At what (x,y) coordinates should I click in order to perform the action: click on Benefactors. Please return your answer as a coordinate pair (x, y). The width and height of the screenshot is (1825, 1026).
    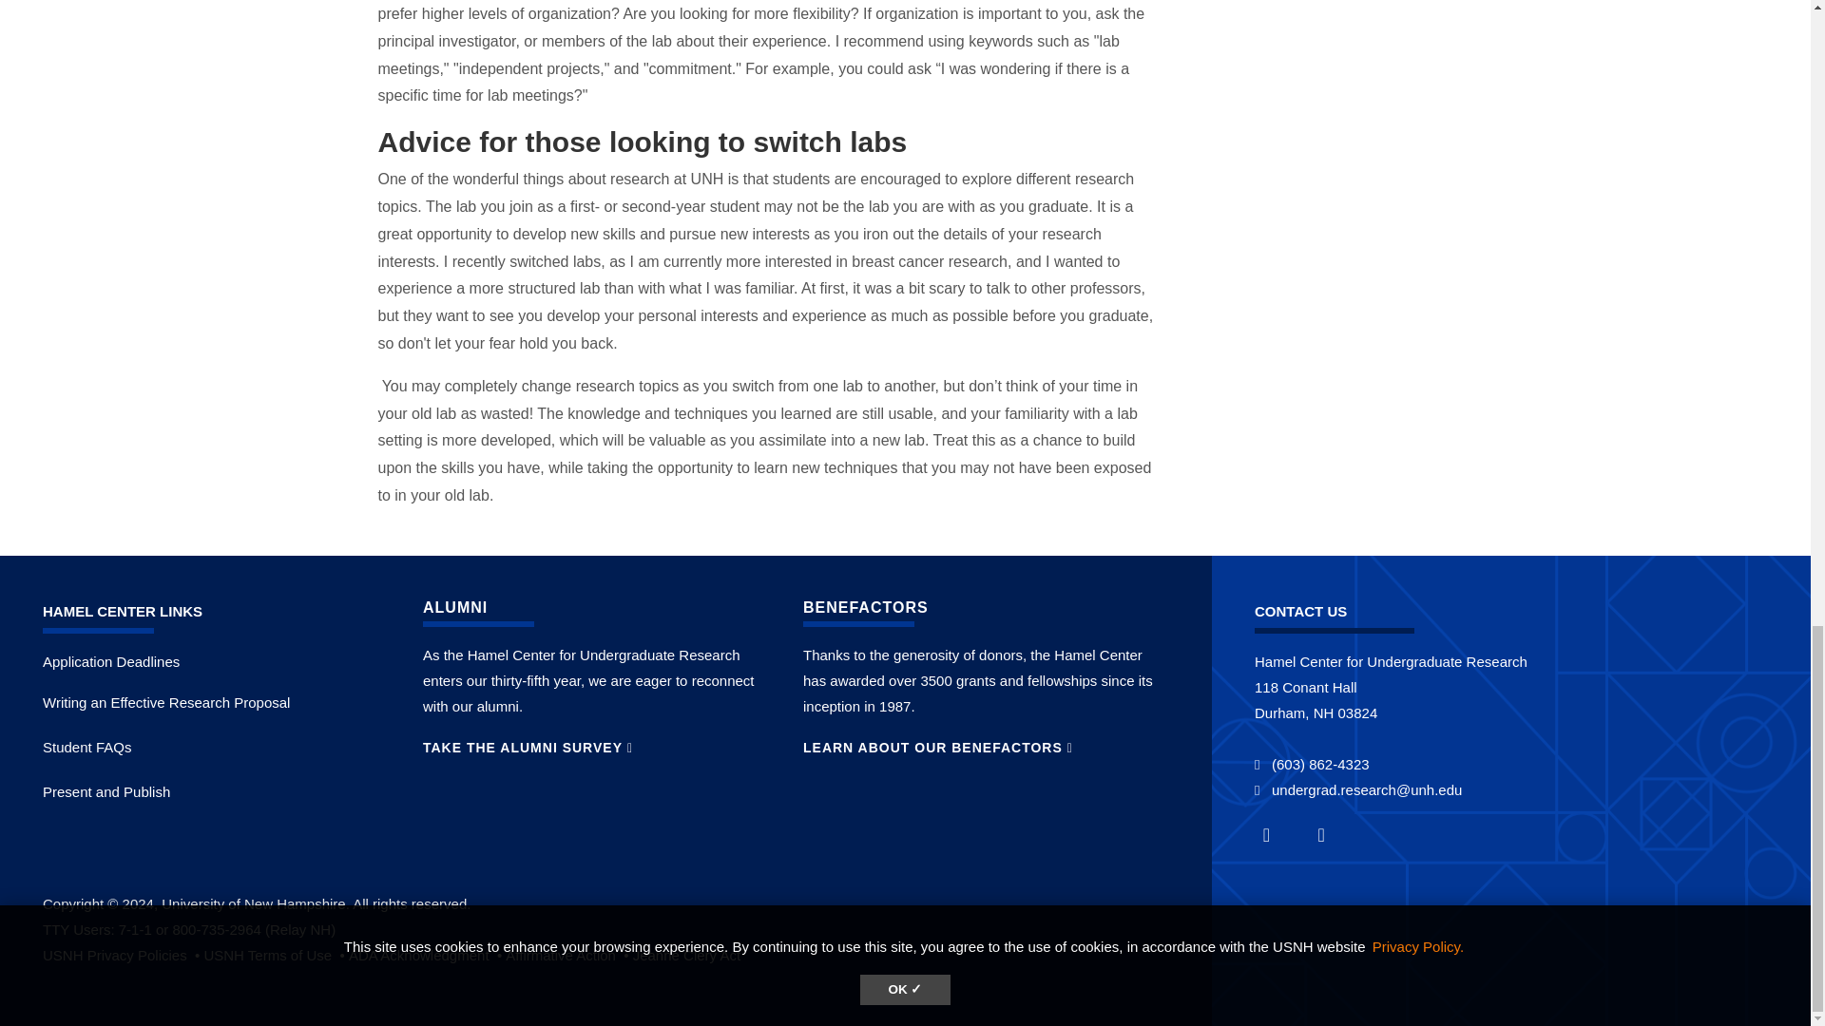
    Looking at the image, I should click on (937, 747).